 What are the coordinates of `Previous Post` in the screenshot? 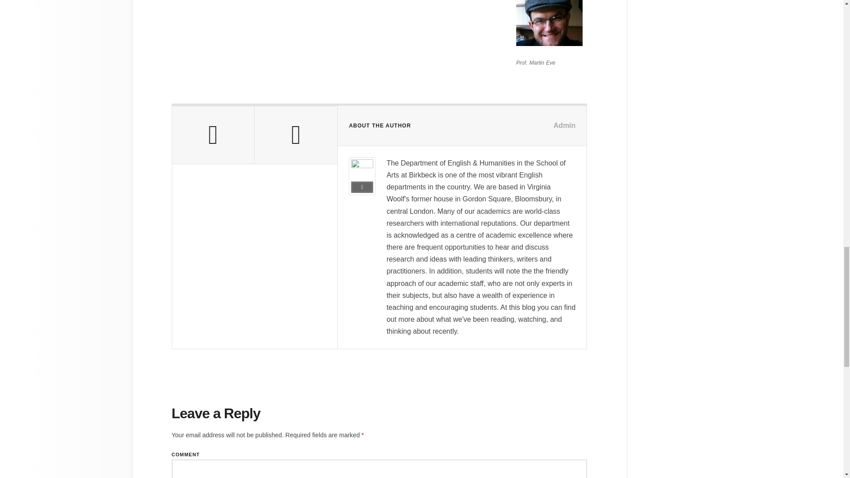 It's located at (212, 135).